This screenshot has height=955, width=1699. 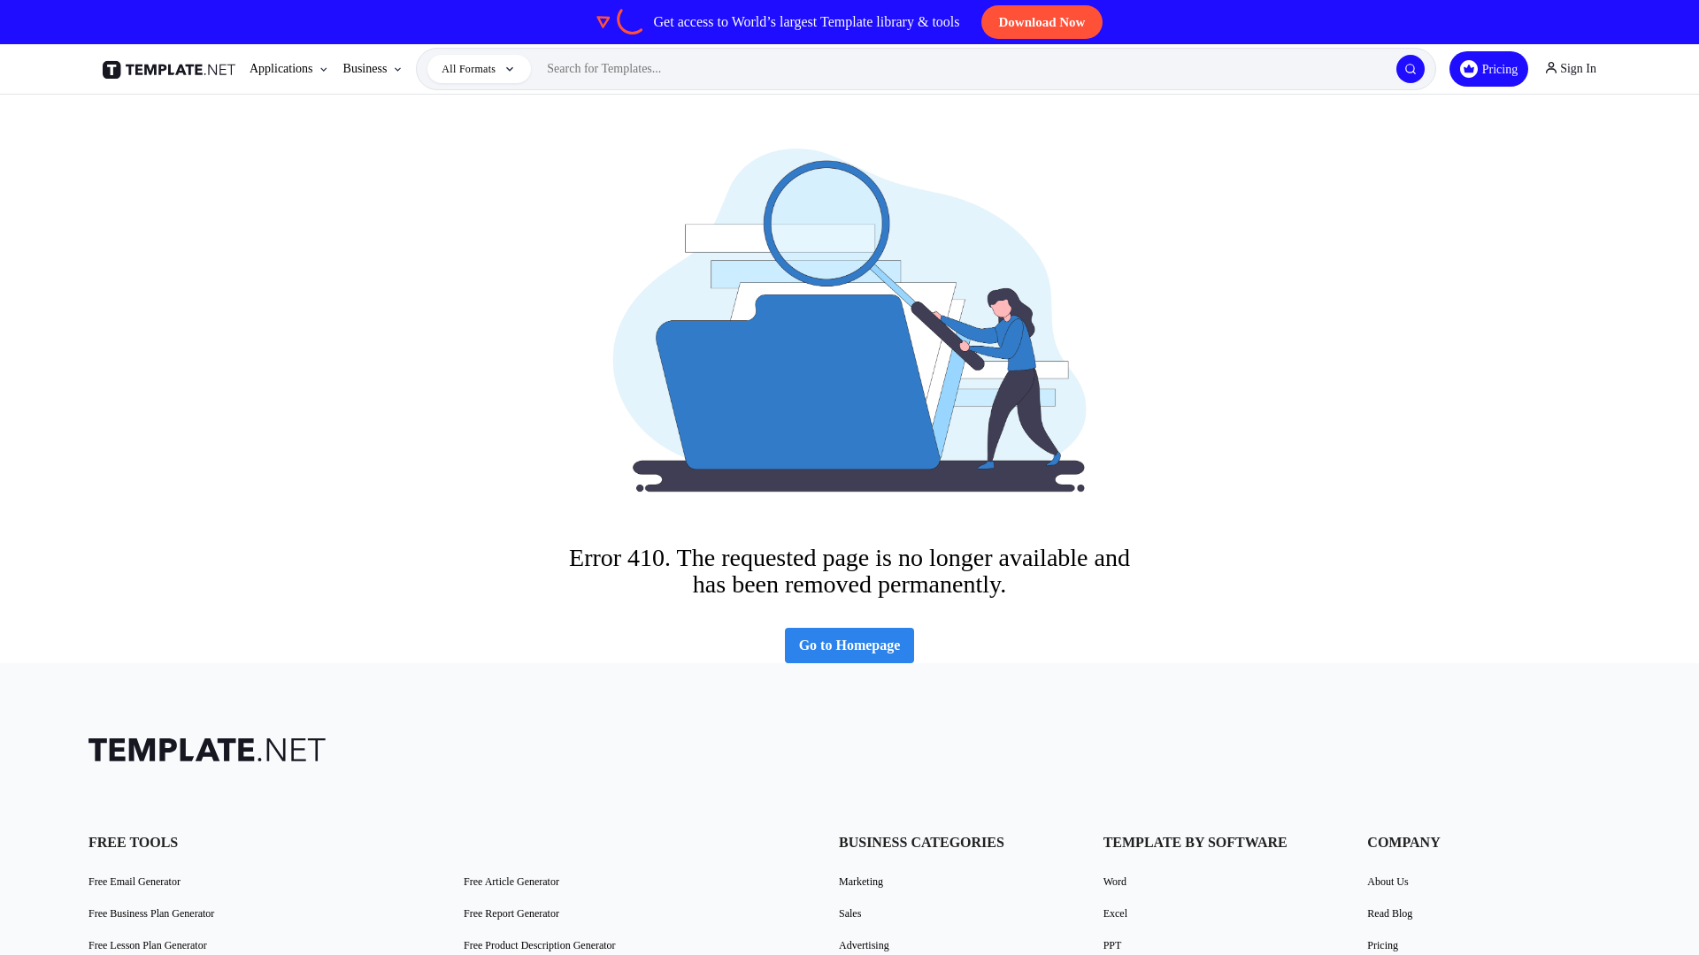 I want to click on Free Product Description Generator, so click(x=540, y=944).